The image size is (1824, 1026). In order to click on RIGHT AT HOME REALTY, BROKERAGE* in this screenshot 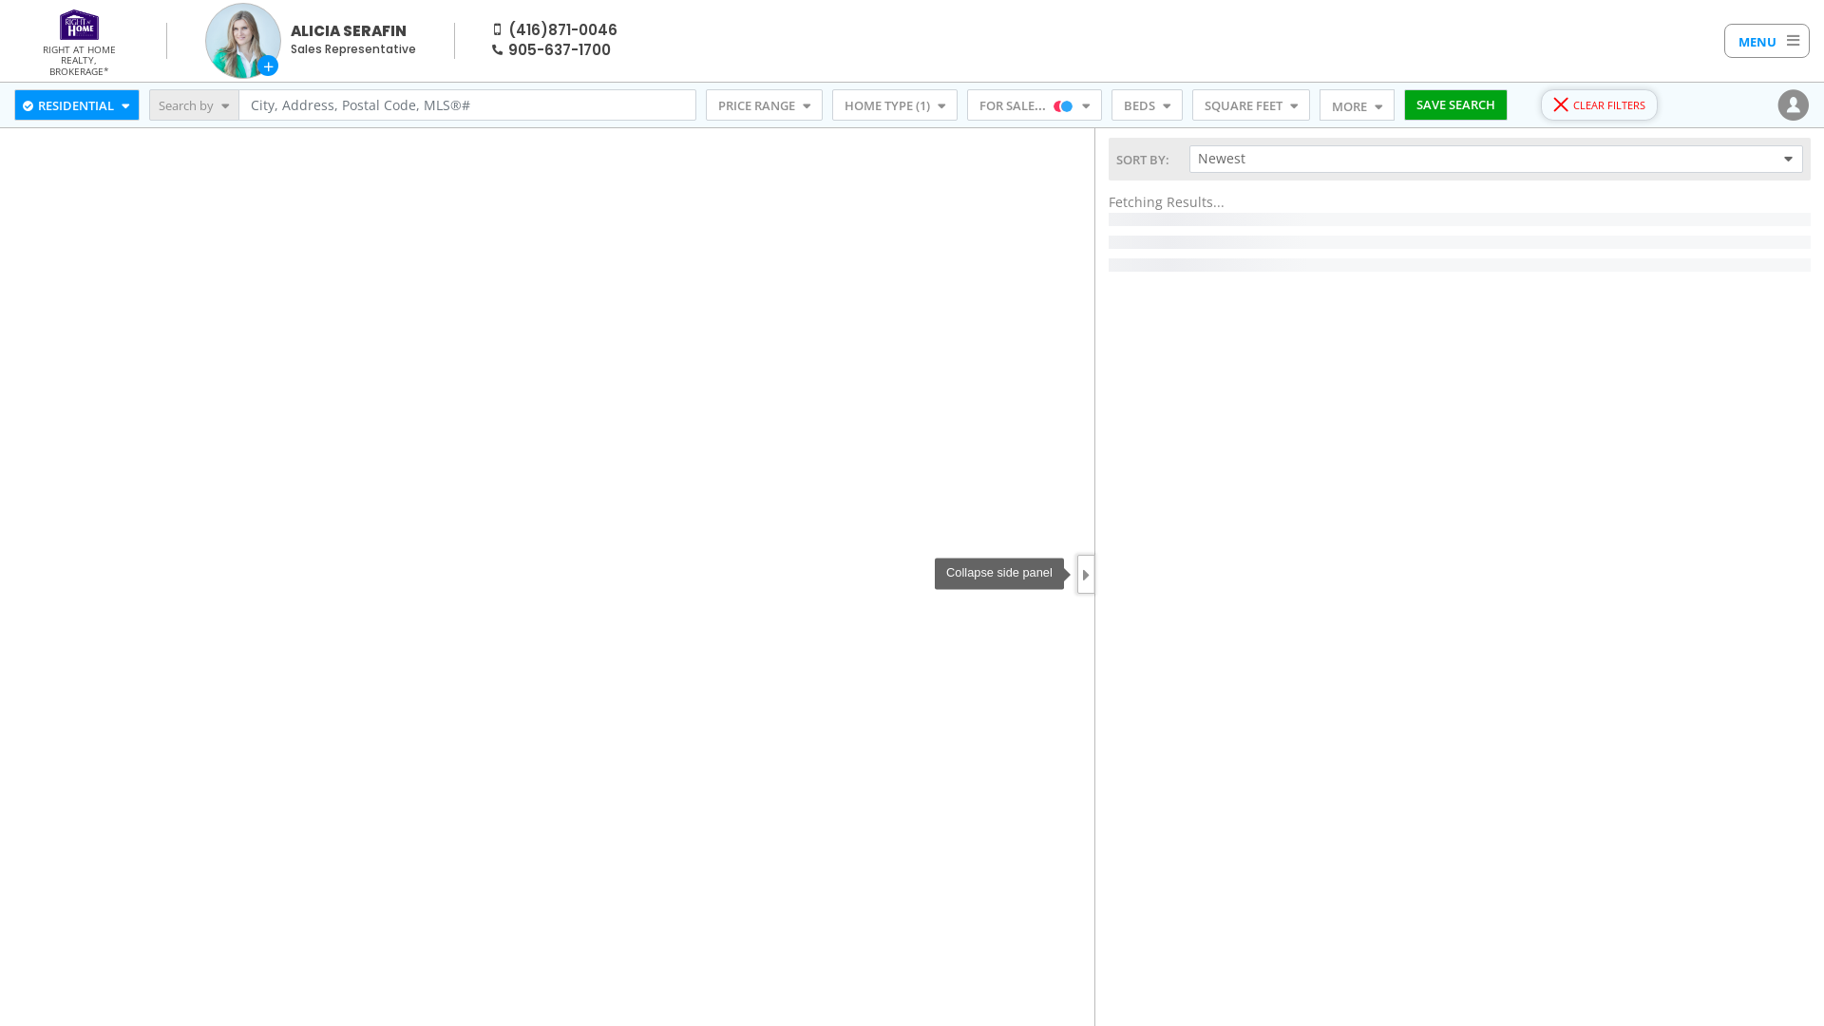, I will do `click(79, 59)`.